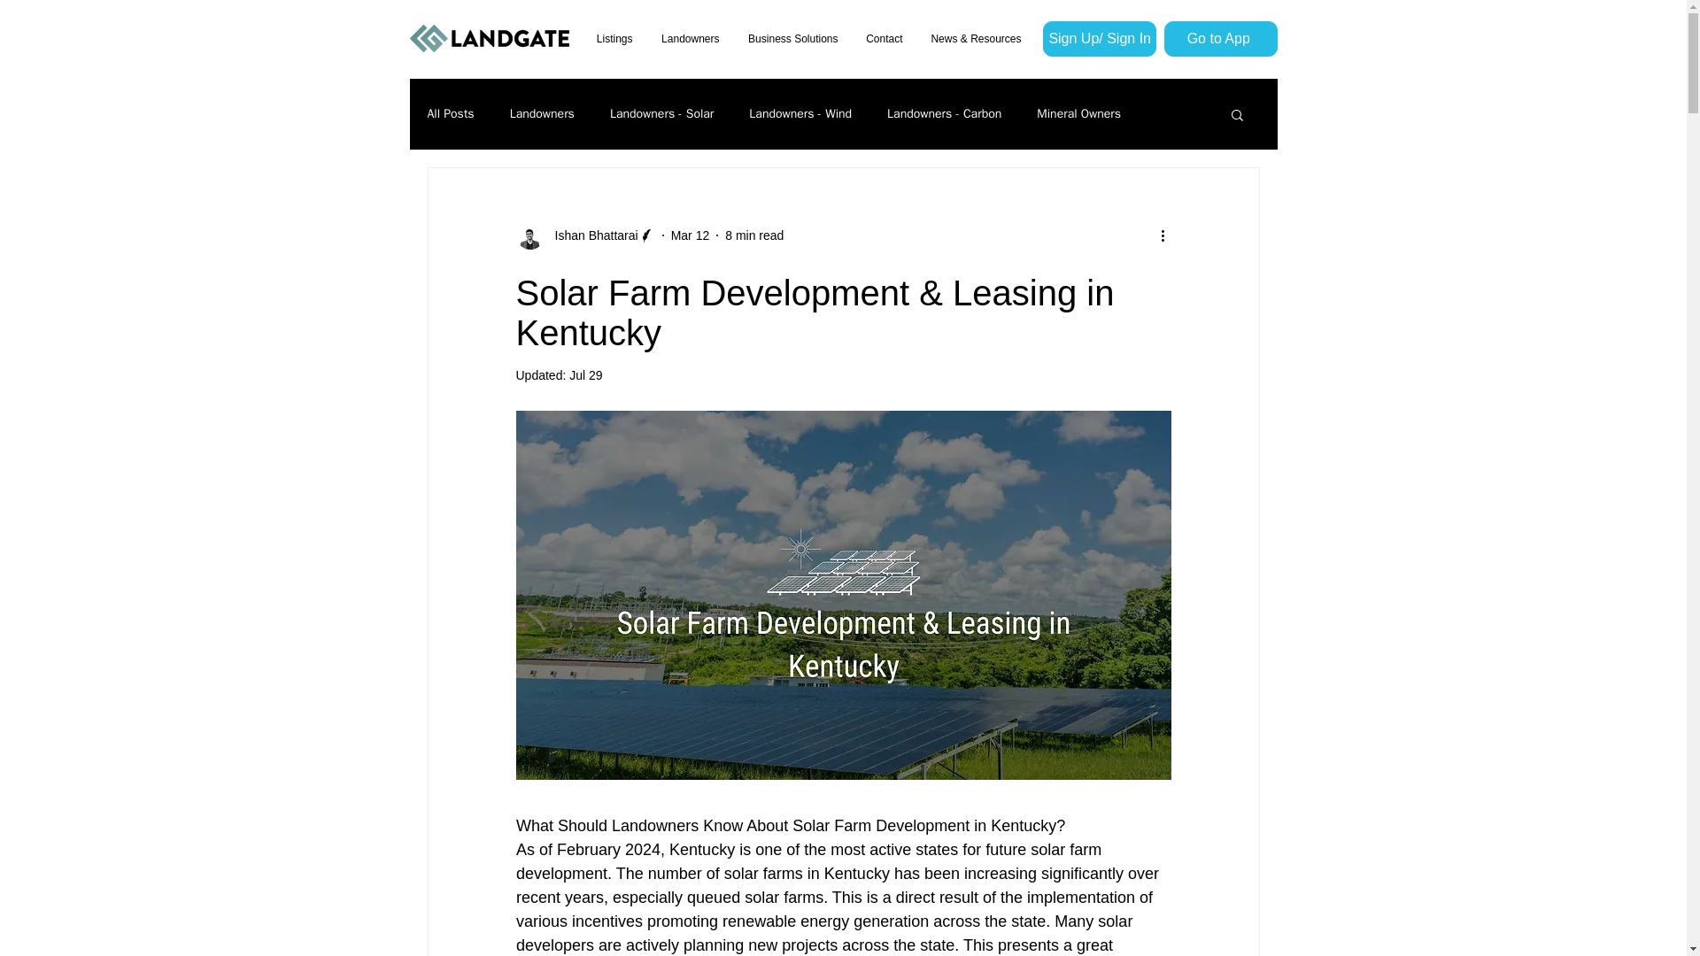  I want to click on Landowners - Wind, so click(800, 113).